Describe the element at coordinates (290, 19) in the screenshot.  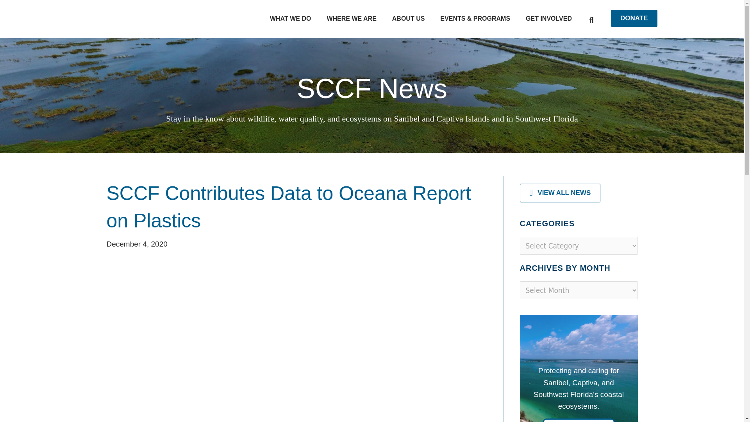
I see `WHAT WE DO` at that location.